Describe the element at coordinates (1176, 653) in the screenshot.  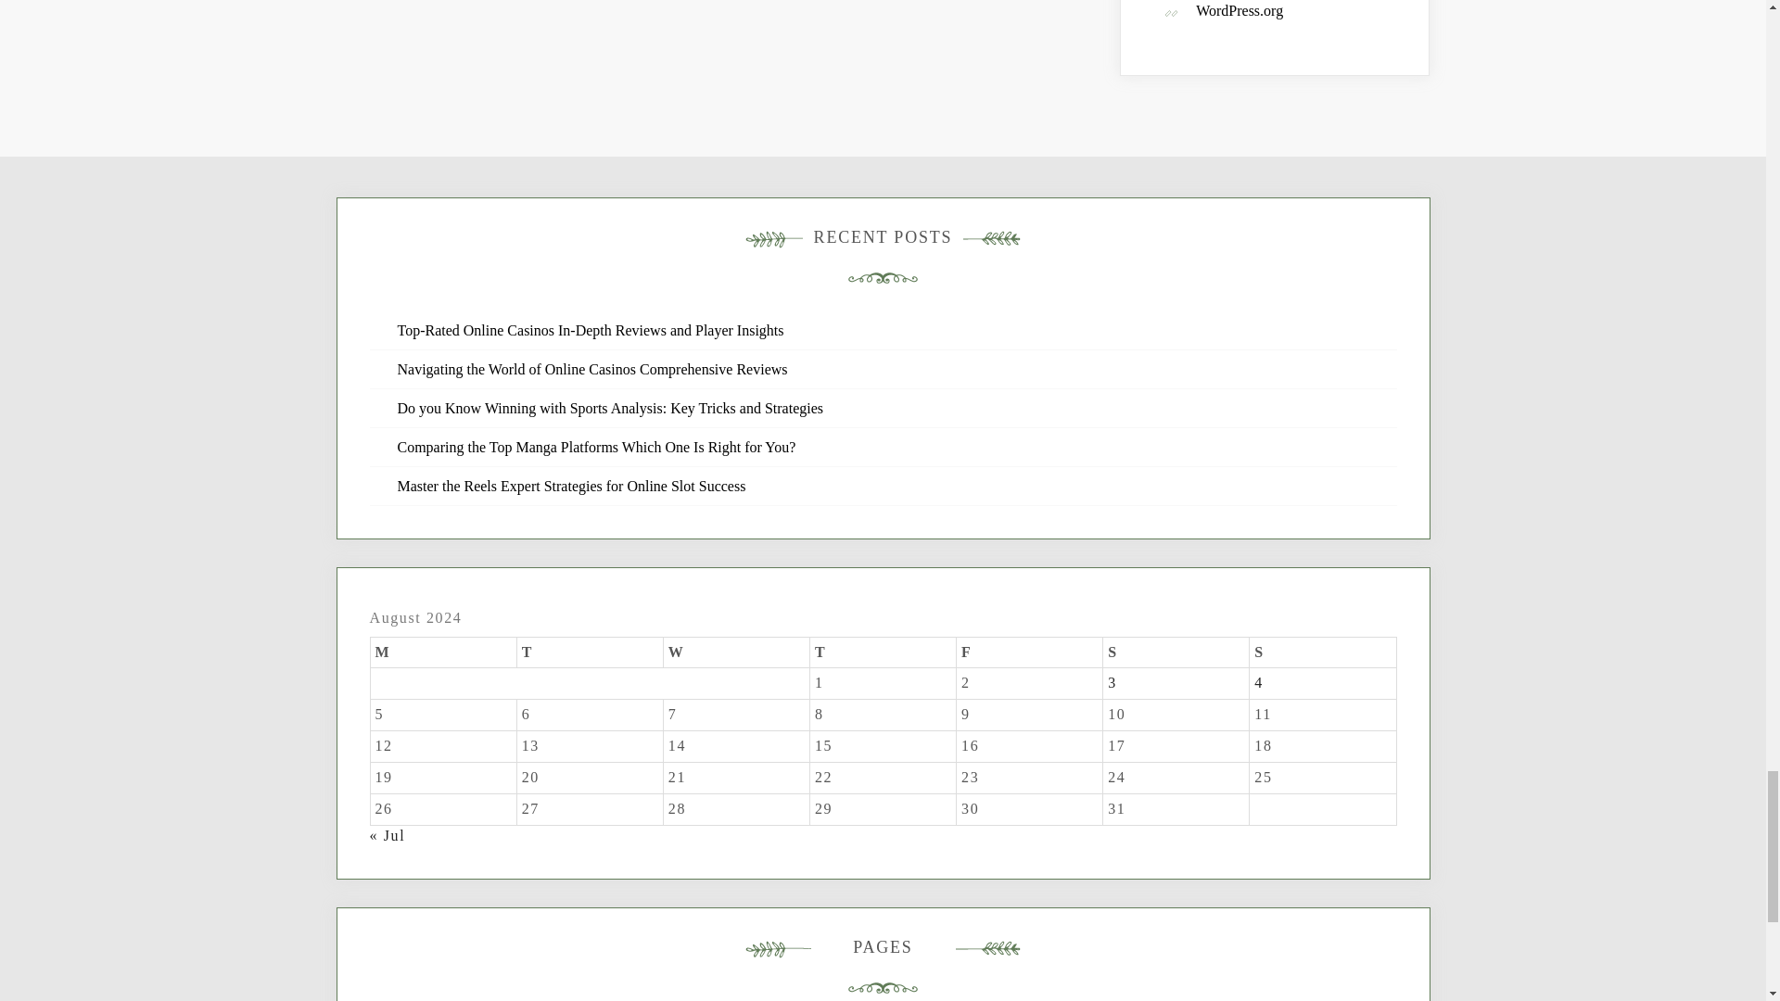
I see `Saturday` at that location.